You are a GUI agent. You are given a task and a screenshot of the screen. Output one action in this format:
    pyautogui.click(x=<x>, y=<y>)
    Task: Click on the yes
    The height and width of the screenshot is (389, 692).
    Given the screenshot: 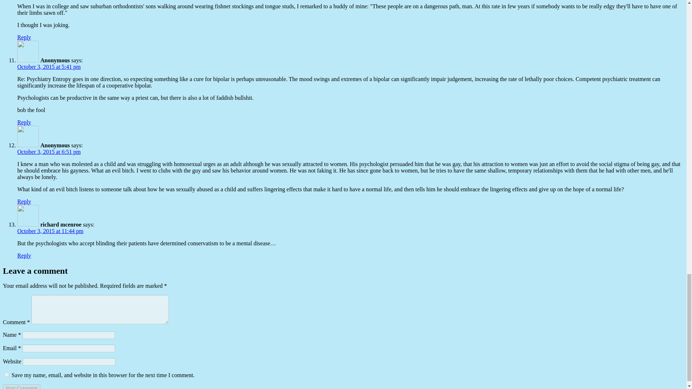 What is the action you would take?
    pyautogui.click(x=6, y=375)
    